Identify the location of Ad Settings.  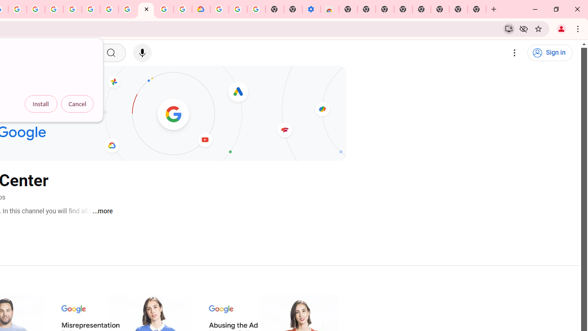
(54, 9).